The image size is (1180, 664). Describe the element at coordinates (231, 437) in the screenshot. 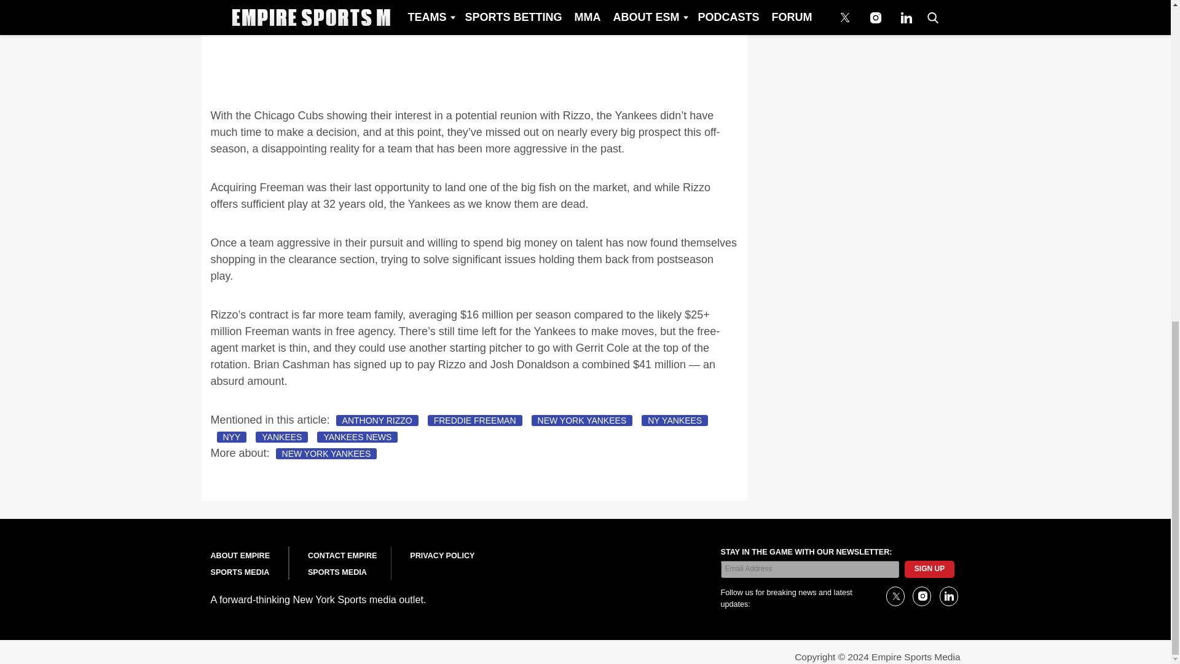

I see `NYY` at that location.